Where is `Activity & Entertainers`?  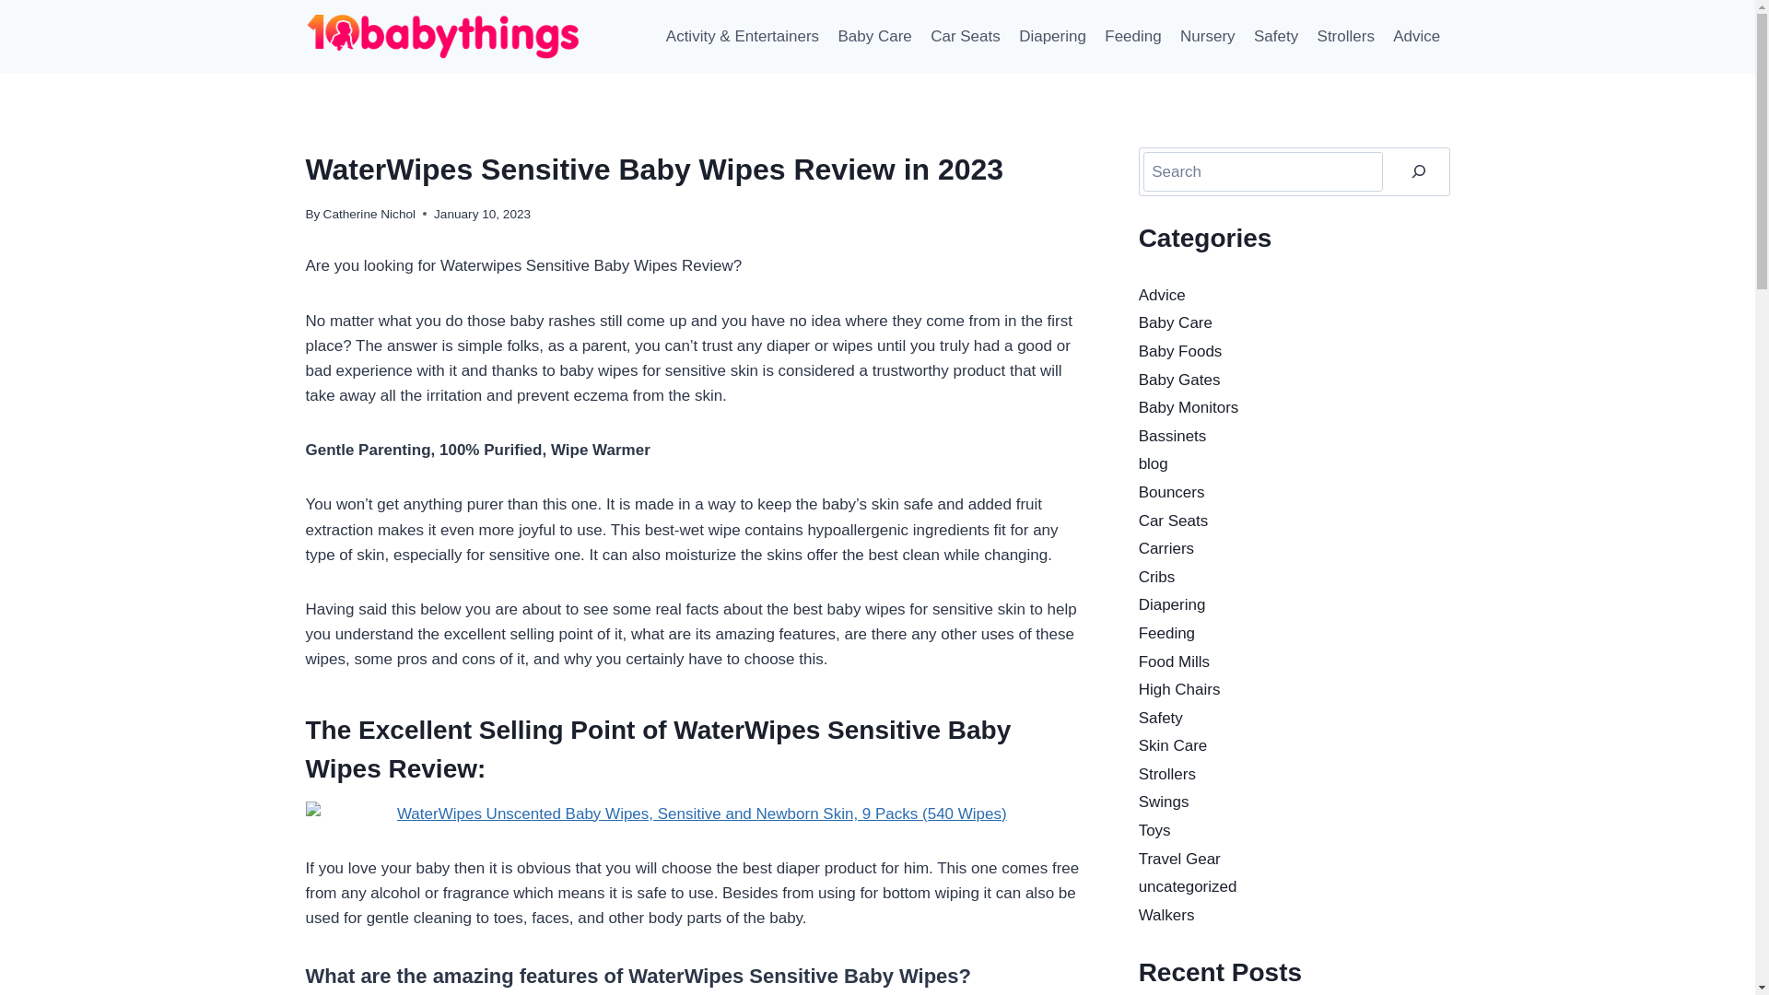
Activity & Entertainers is located at coordinates (743, 37).